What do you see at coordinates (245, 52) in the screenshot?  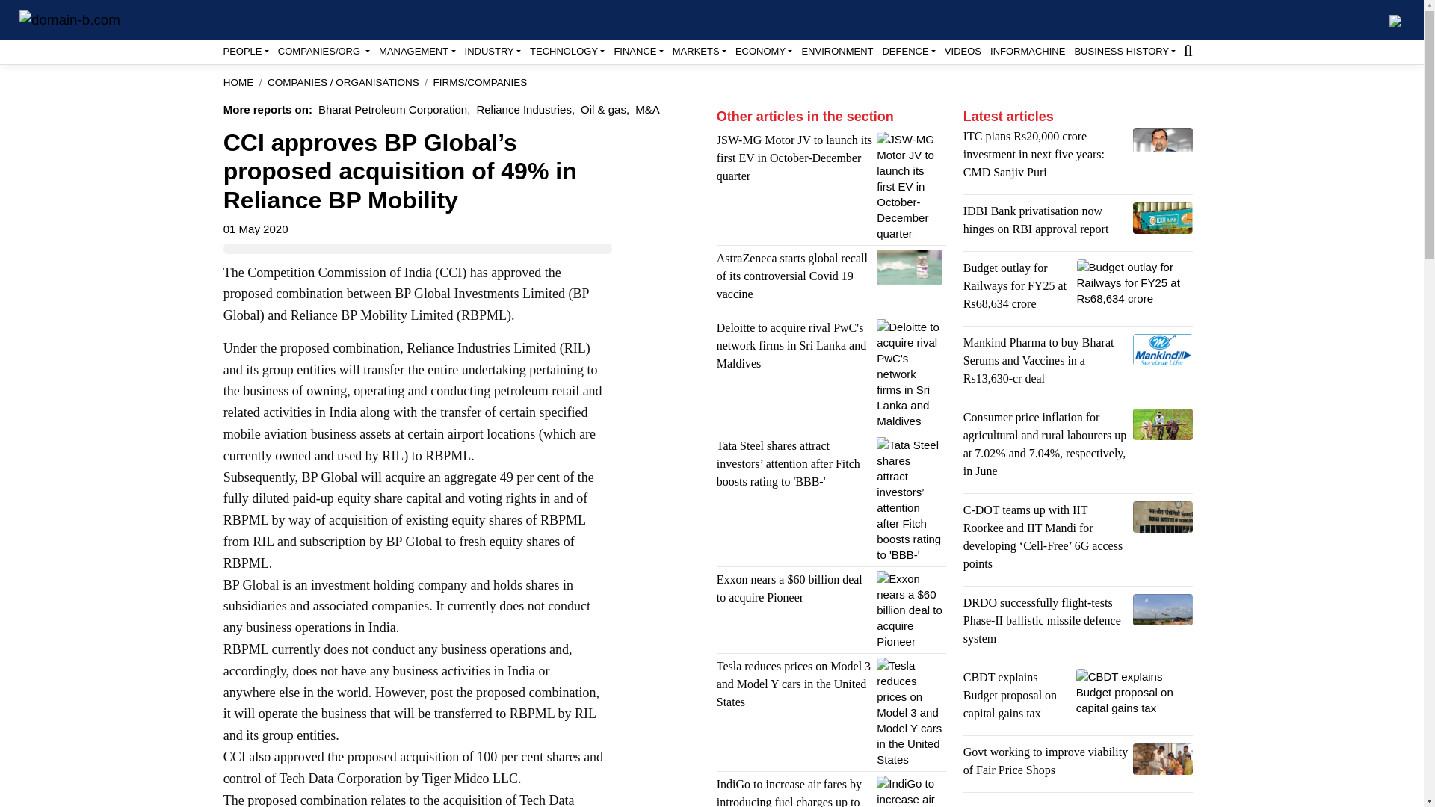 I see `PEOPLE` at bounding box center [245, 52].